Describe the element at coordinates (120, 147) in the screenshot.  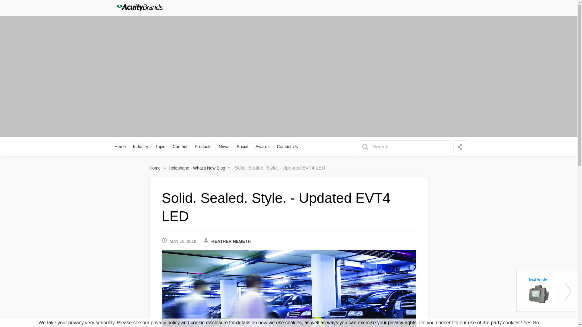
I see `Home` at that location.